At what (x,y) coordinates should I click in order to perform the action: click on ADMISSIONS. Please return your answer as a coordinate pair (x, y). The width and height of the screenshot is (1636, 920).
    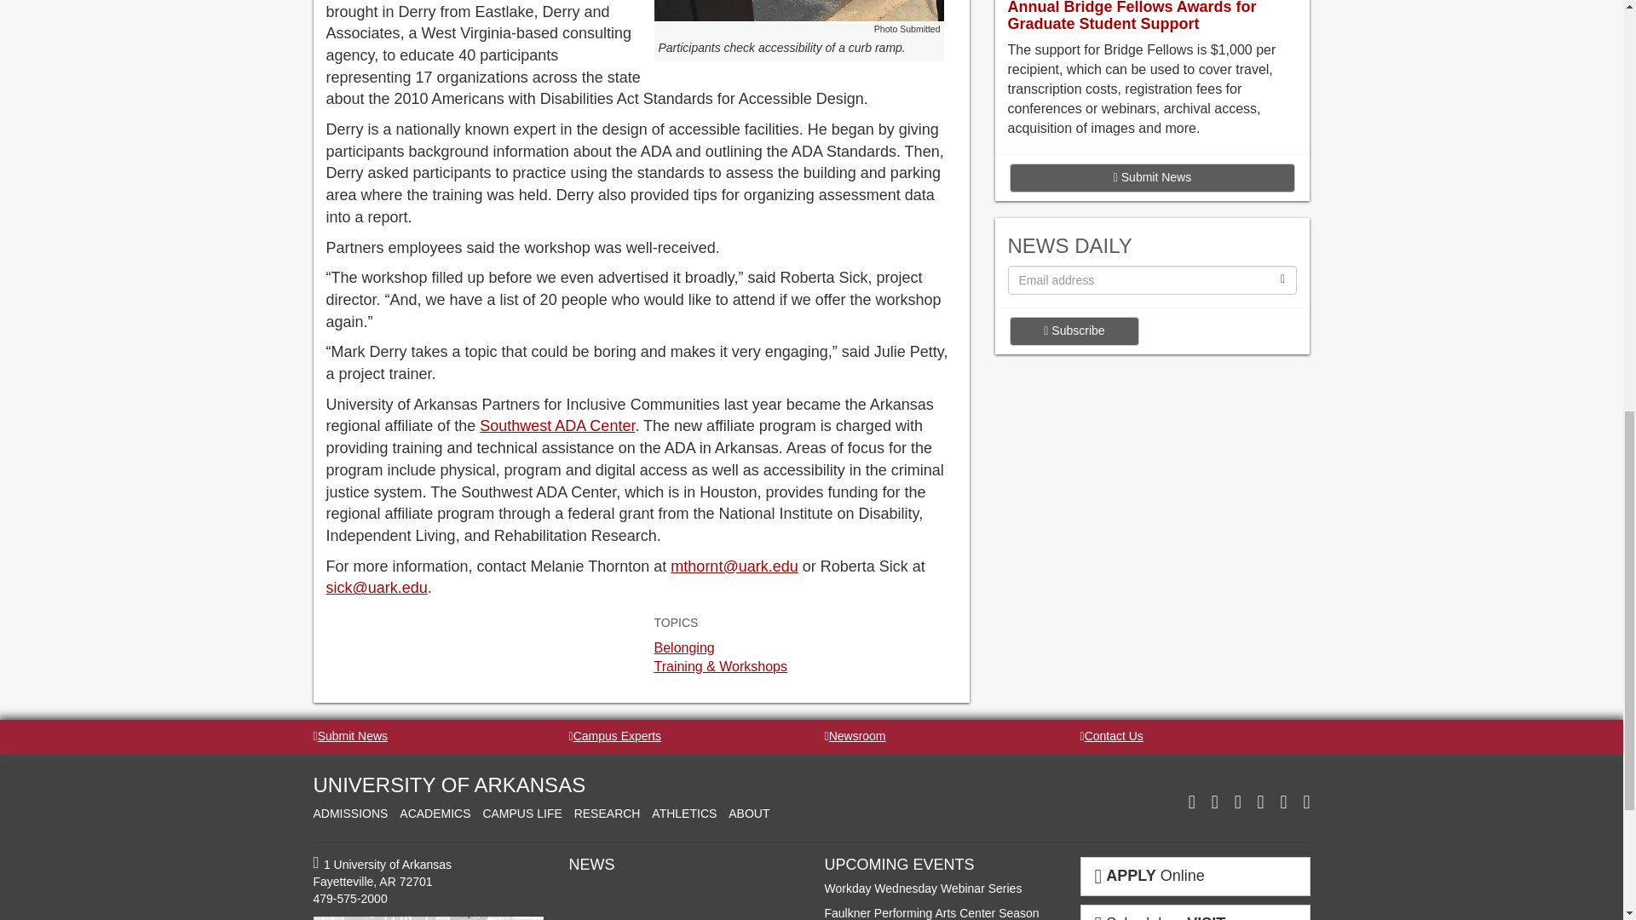
    Looking at the image, I should click on (351, 814).